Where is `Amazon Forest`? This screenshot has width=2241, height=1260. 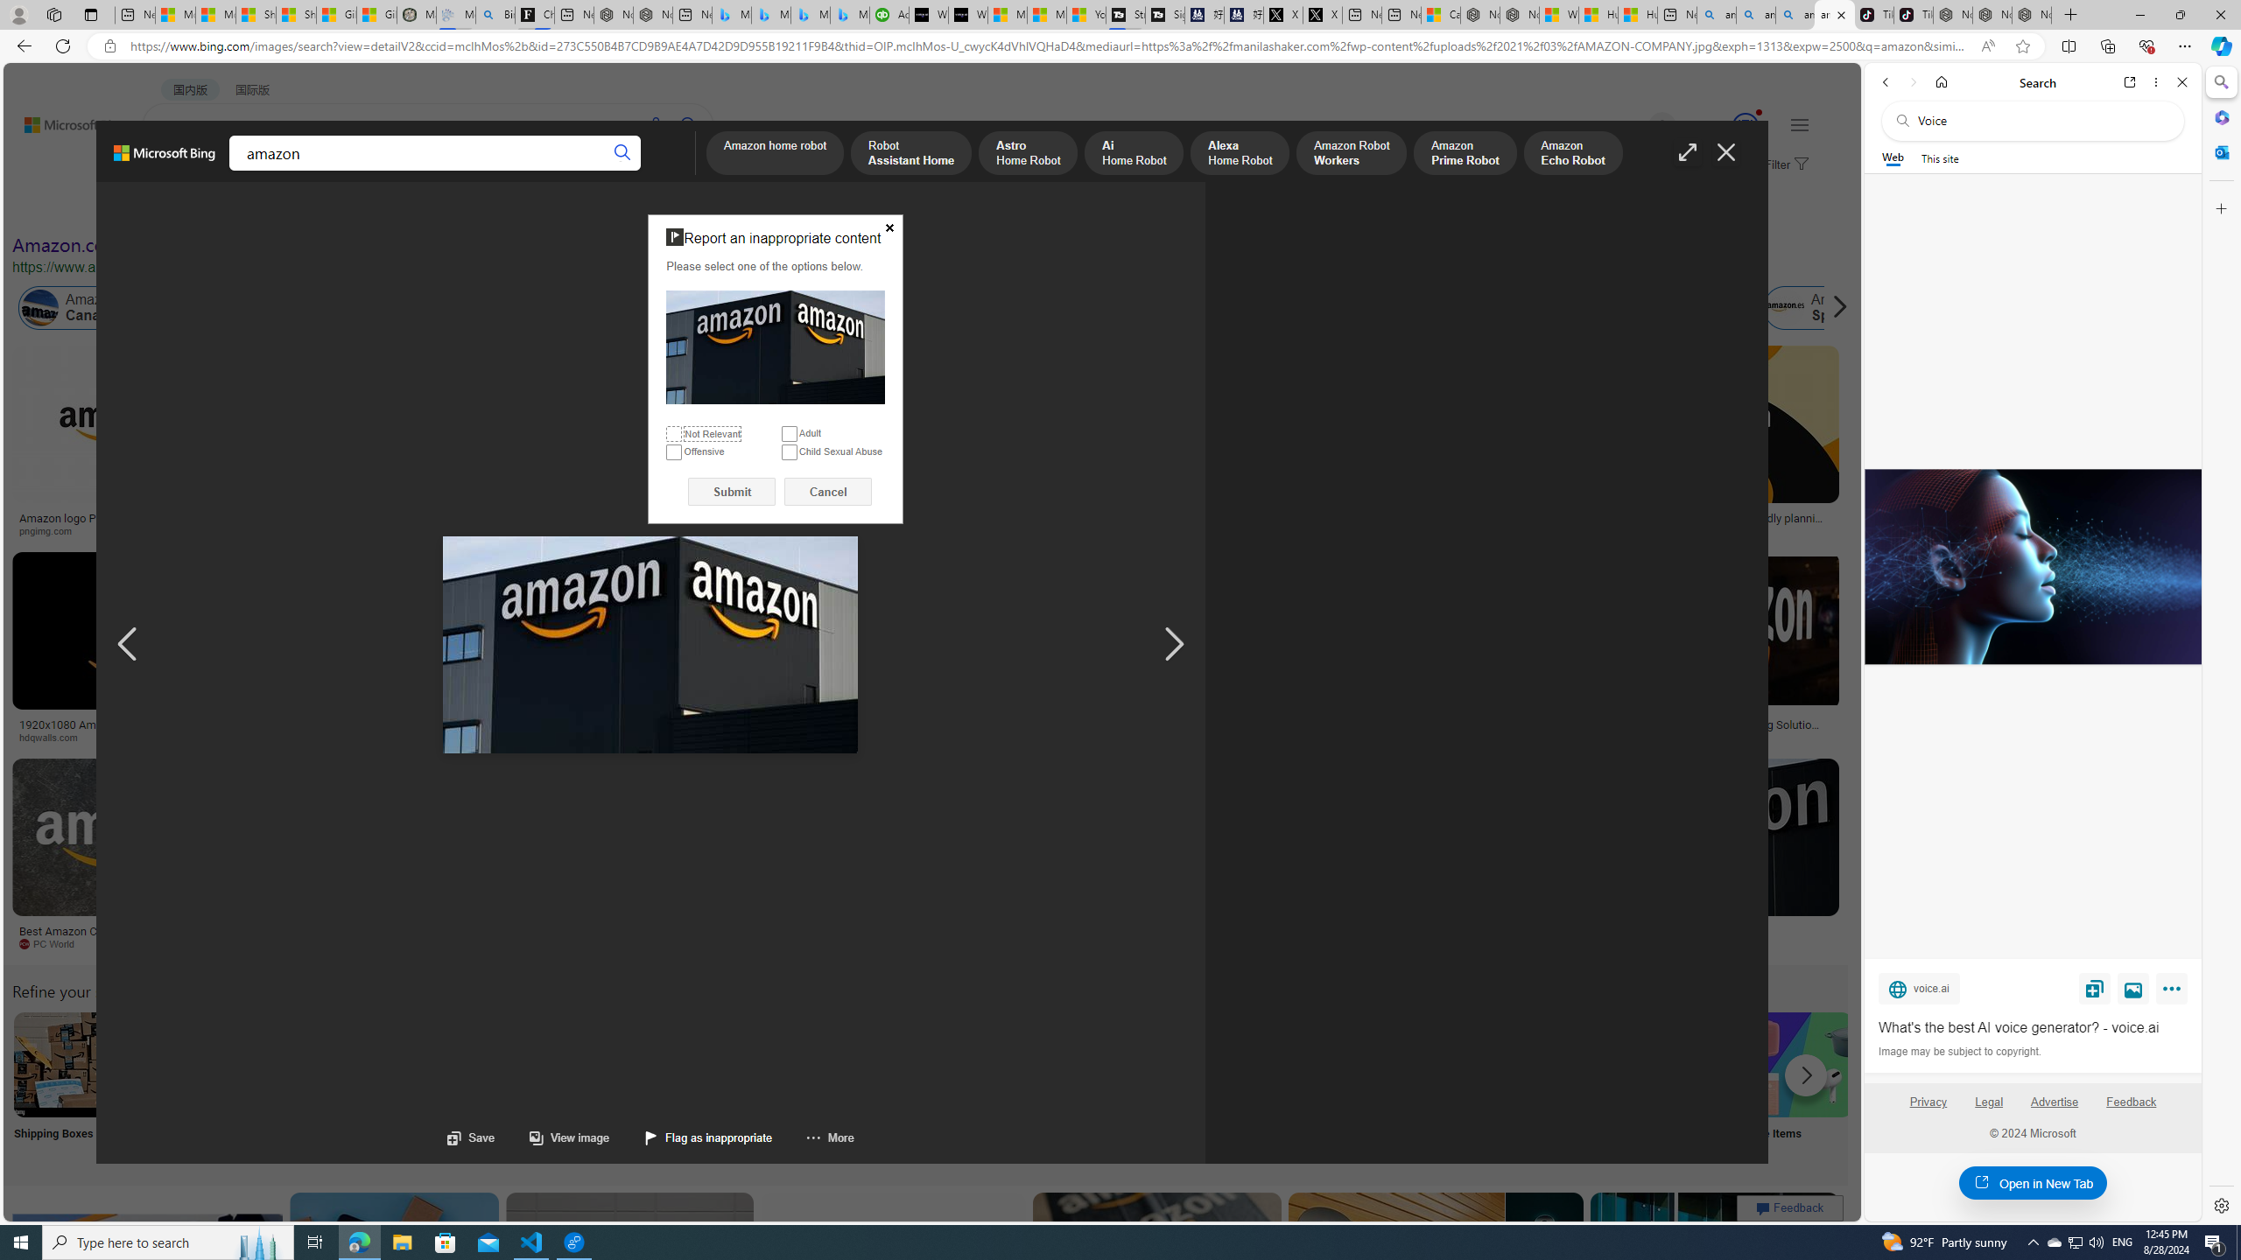
Amazon Forest is located at coordinates (1576, 308).